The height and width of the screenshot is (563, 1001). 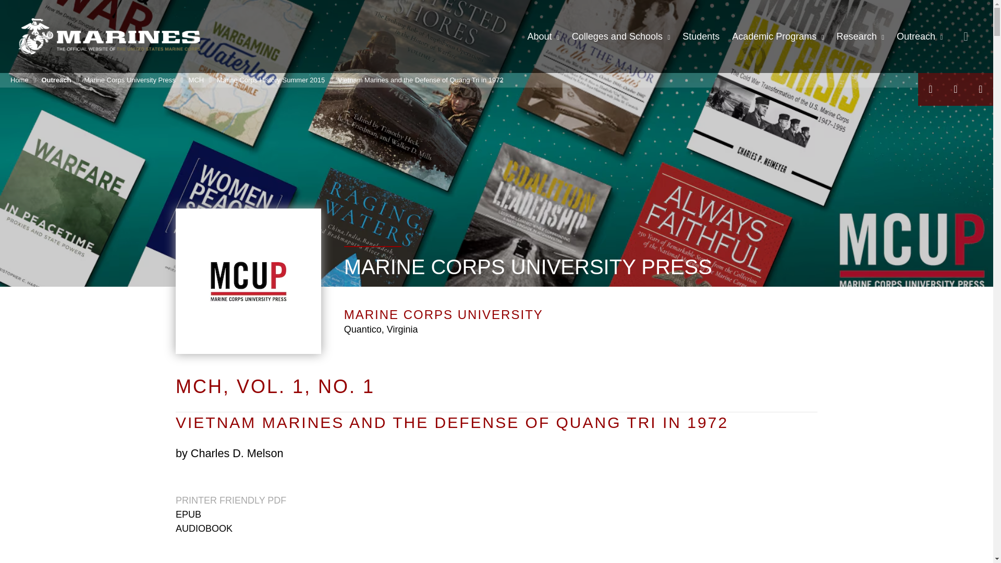 What do you see at coordinates (955, 90) in the screenshot?
I see `X` at bounding box center [955, 90].